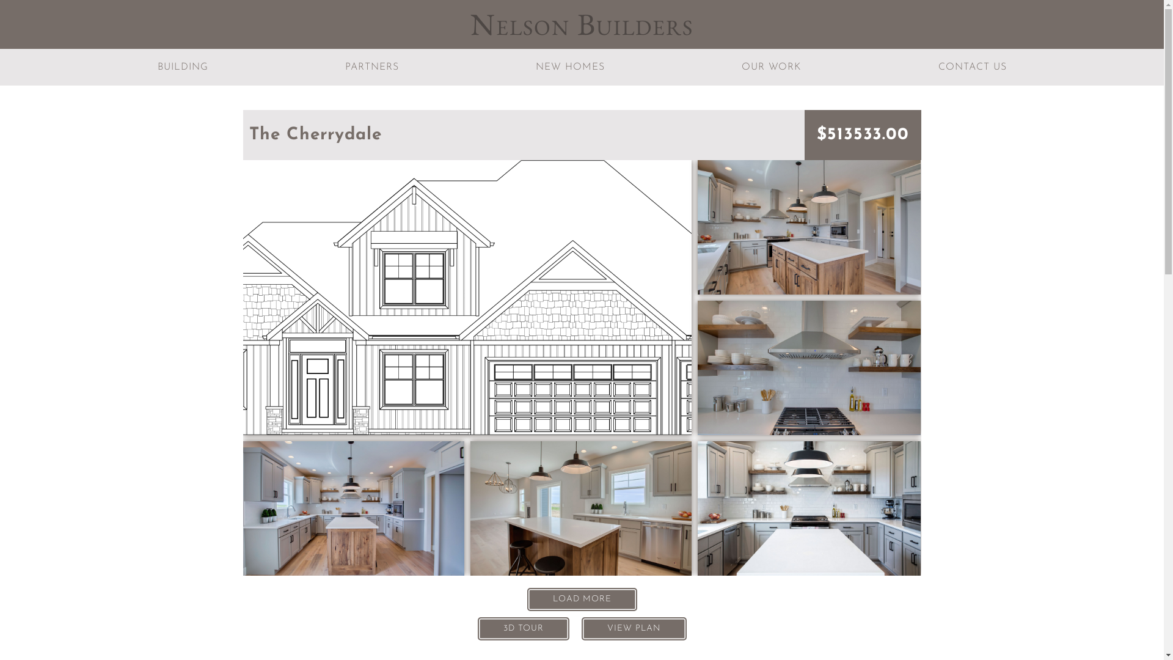 This screenshot has width=1173, height=660. Describe the element at coordinates (973, 67) in the screenshot. I see `CONTACT US` at that location.